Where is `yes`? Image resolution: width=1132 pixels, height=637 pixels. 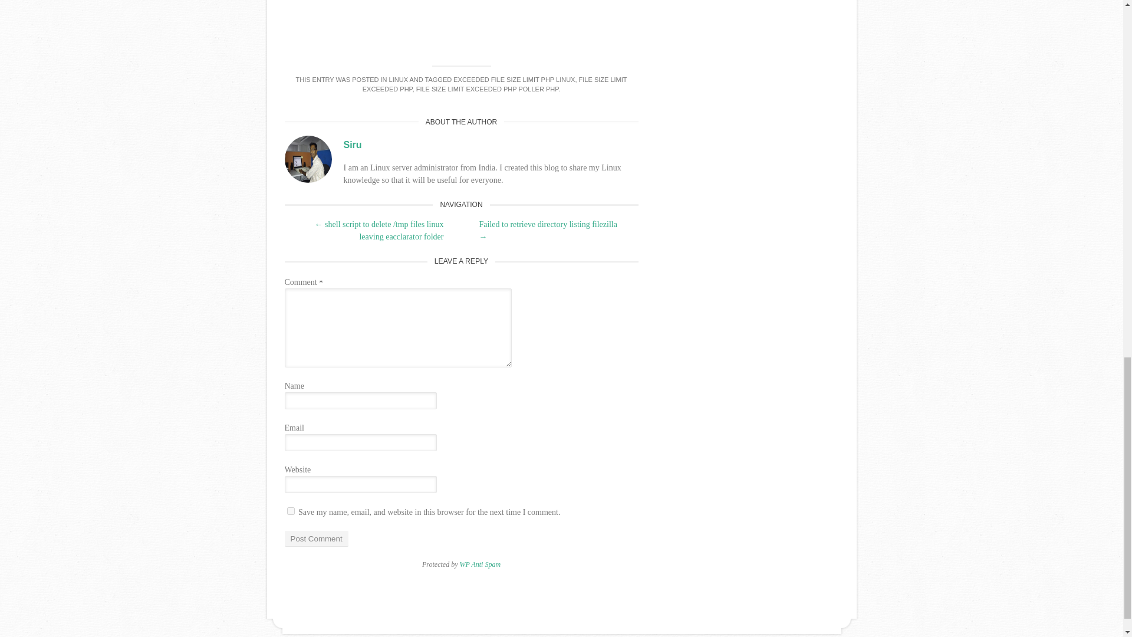
yes is located at coordinates (290, 511).